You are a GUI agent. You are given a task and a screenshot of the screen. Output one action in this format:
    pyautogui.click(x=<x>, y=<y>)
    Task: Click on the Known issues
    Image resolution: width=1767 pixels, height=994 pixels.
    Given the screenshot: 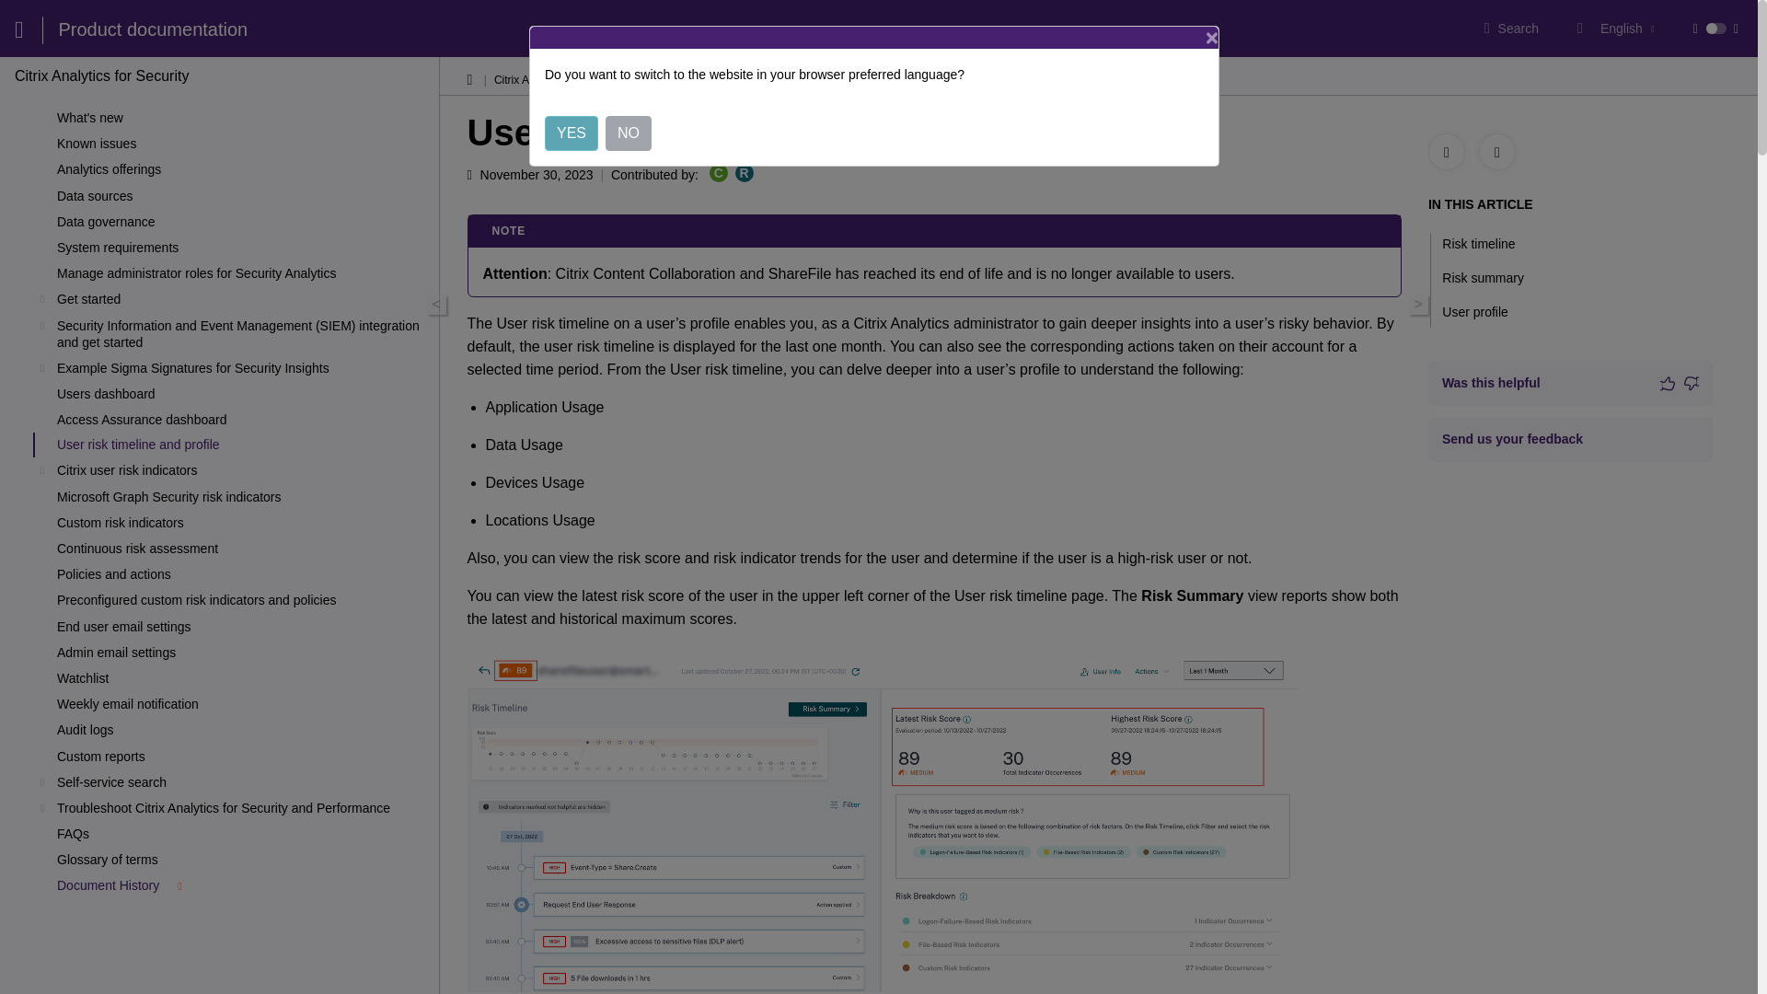 What is the action you would take?
    pyautogui.click(x=243, y=144)
    